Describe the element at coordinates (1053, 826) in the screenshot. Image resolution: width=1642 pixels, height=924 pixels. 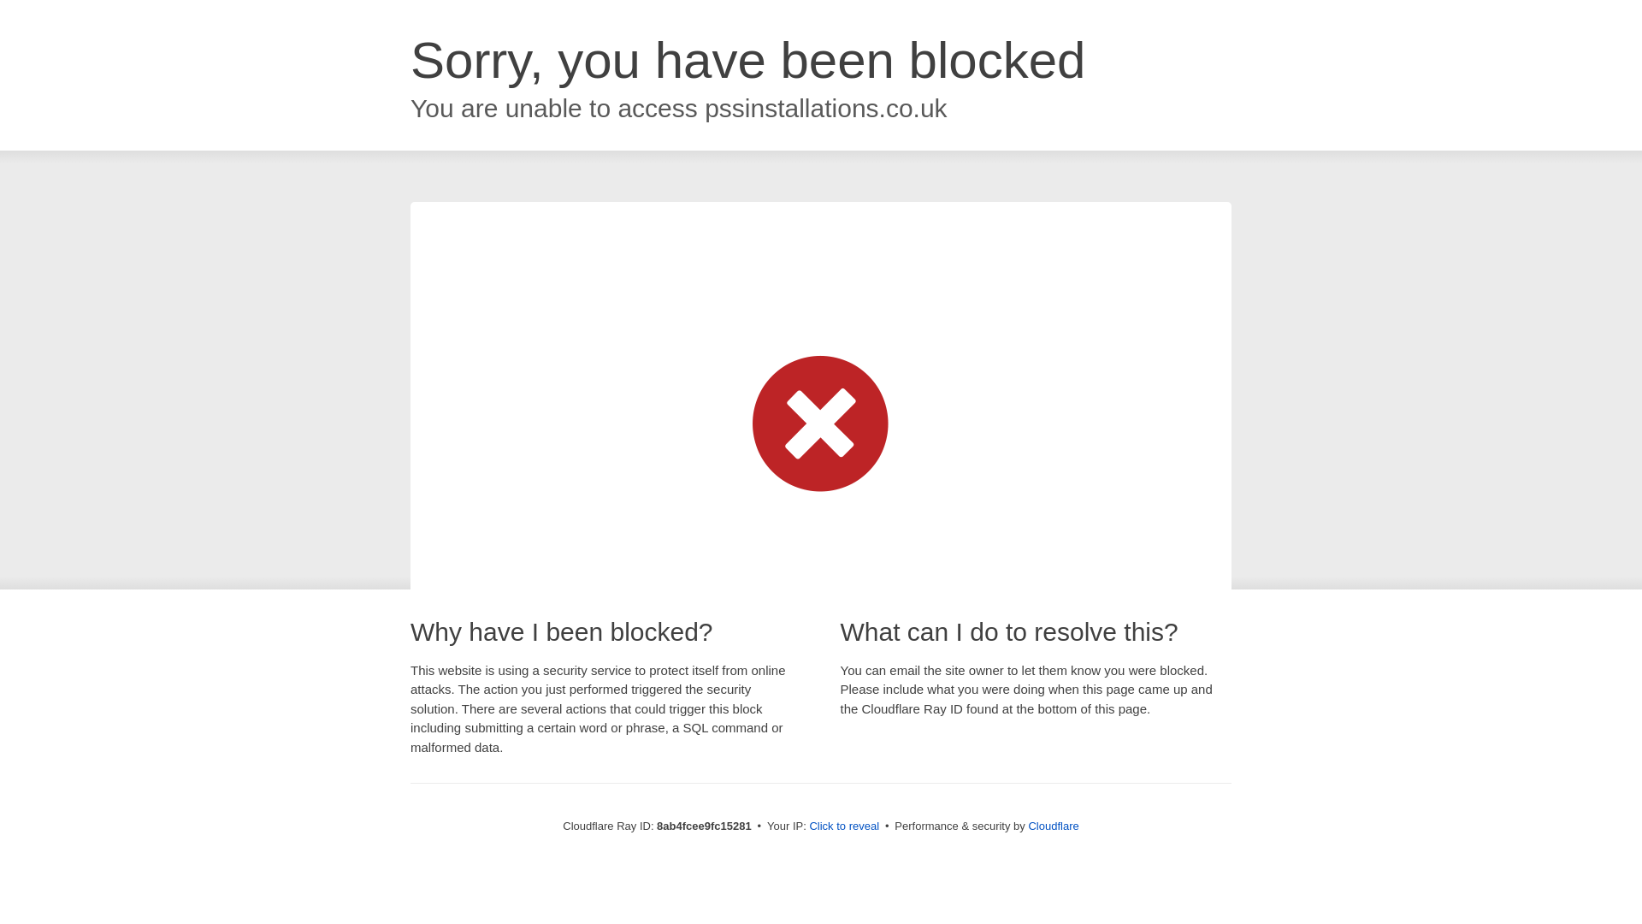
I see `Cloudflare` at that location.